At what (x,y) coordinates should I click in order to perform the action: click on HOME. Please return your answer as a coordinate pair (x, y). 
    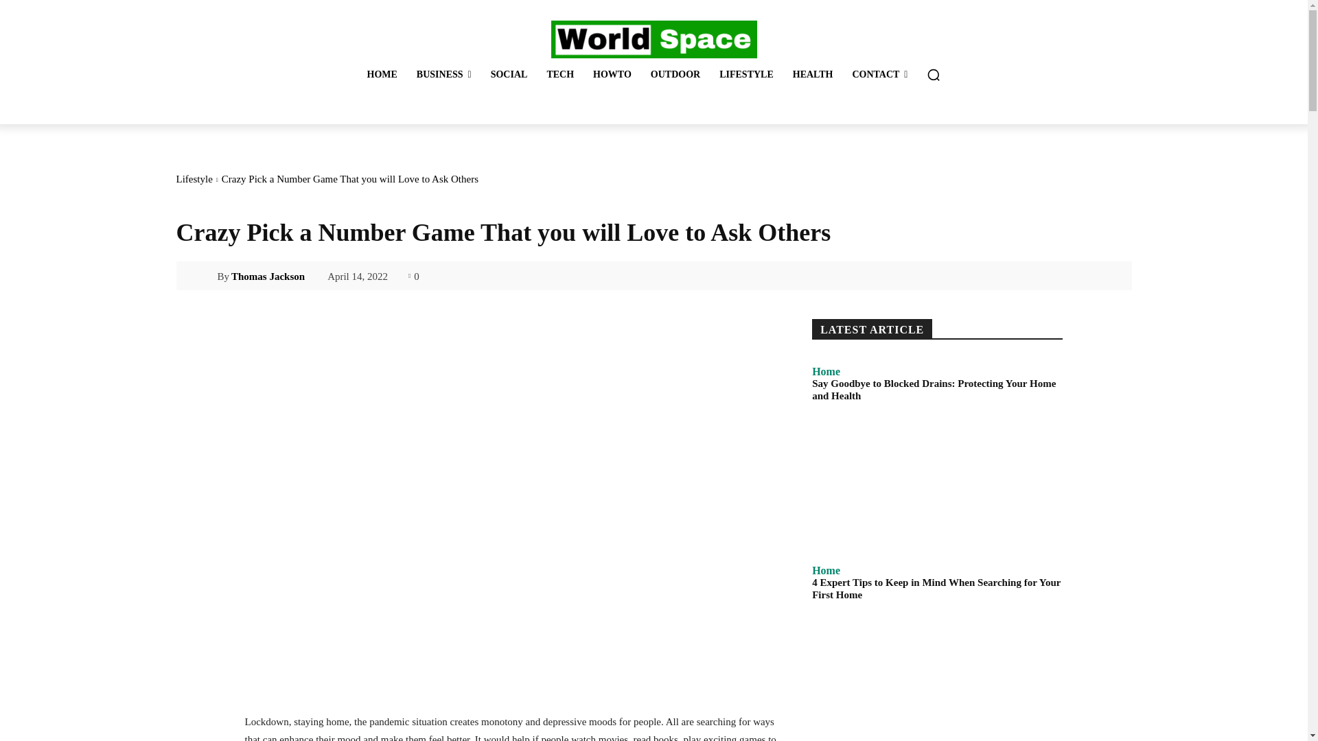
    Looking at the image, I should click on (382, 74).